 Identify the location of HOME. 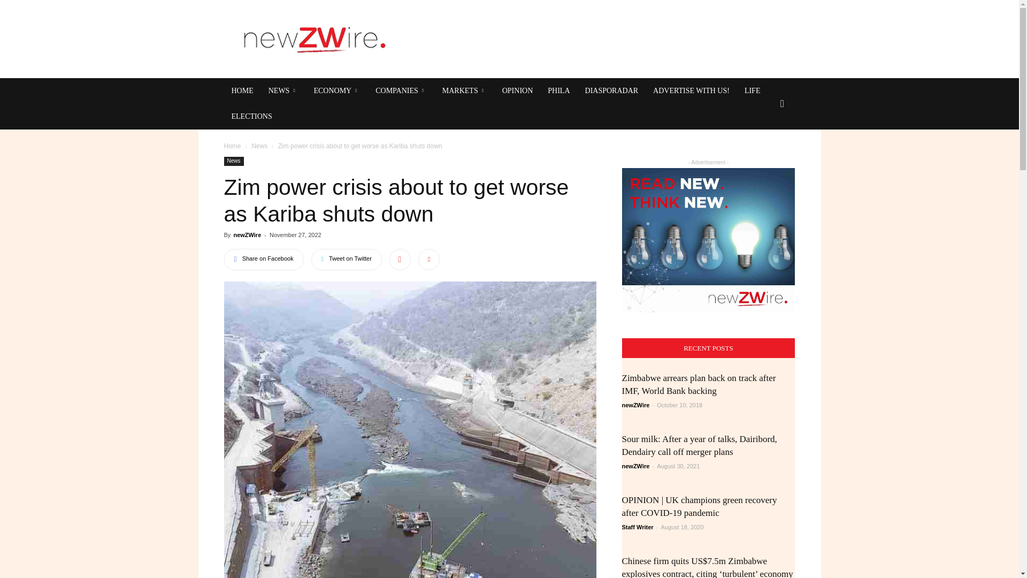
(242, 91).